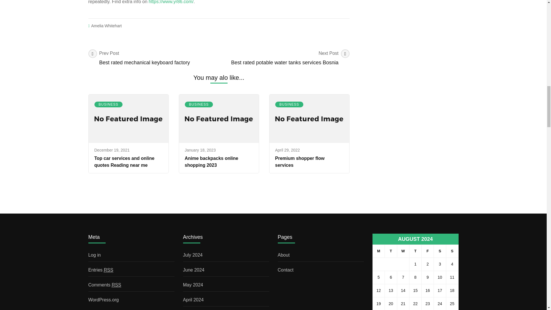  What do you see at coordinates (300, 162) in the screenshot?
I see `Amelia Whitehart` at bounding box center [300, 162].